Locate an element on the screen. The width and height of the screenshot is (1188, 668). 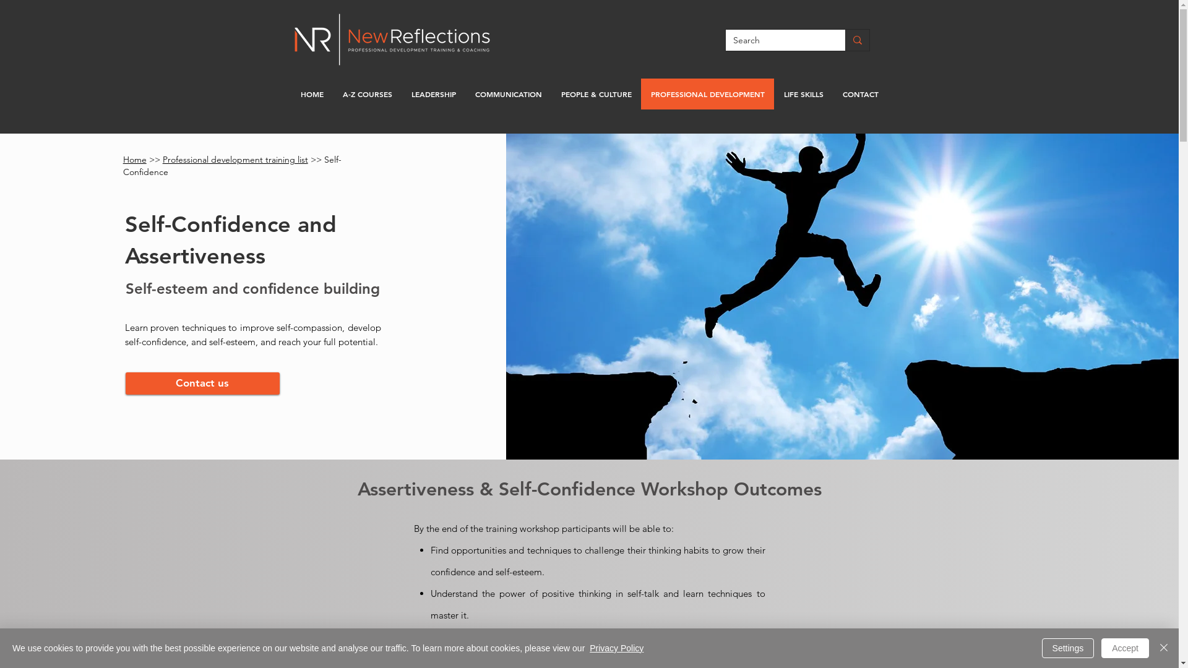
Contact us is located at coordinates (203, 383).